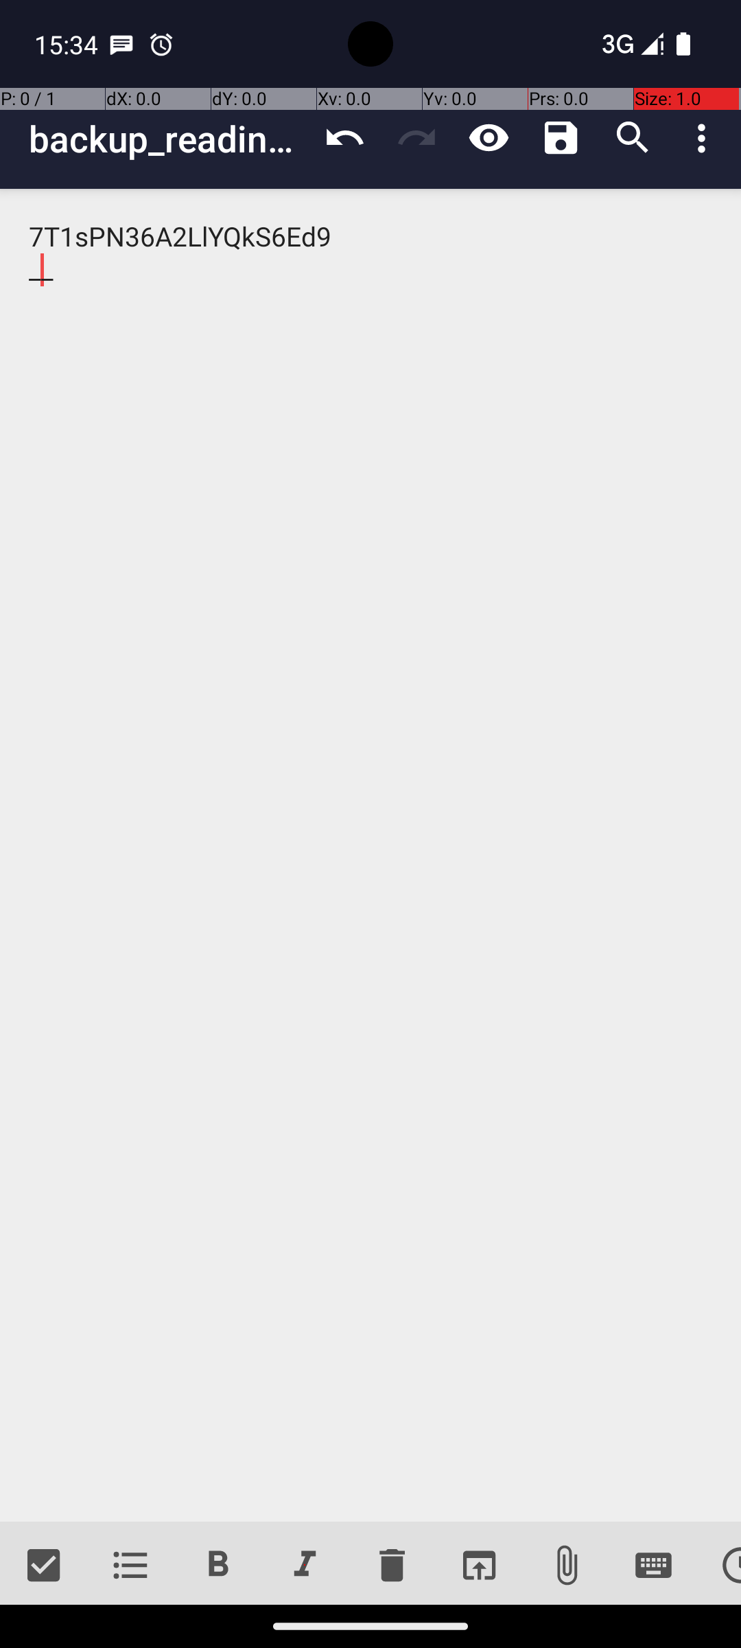  Describe the element at coordinates (370, 856) in the screenshot. I see `7T1sPN36A2LlYQkS6Ed9
__` at that location.